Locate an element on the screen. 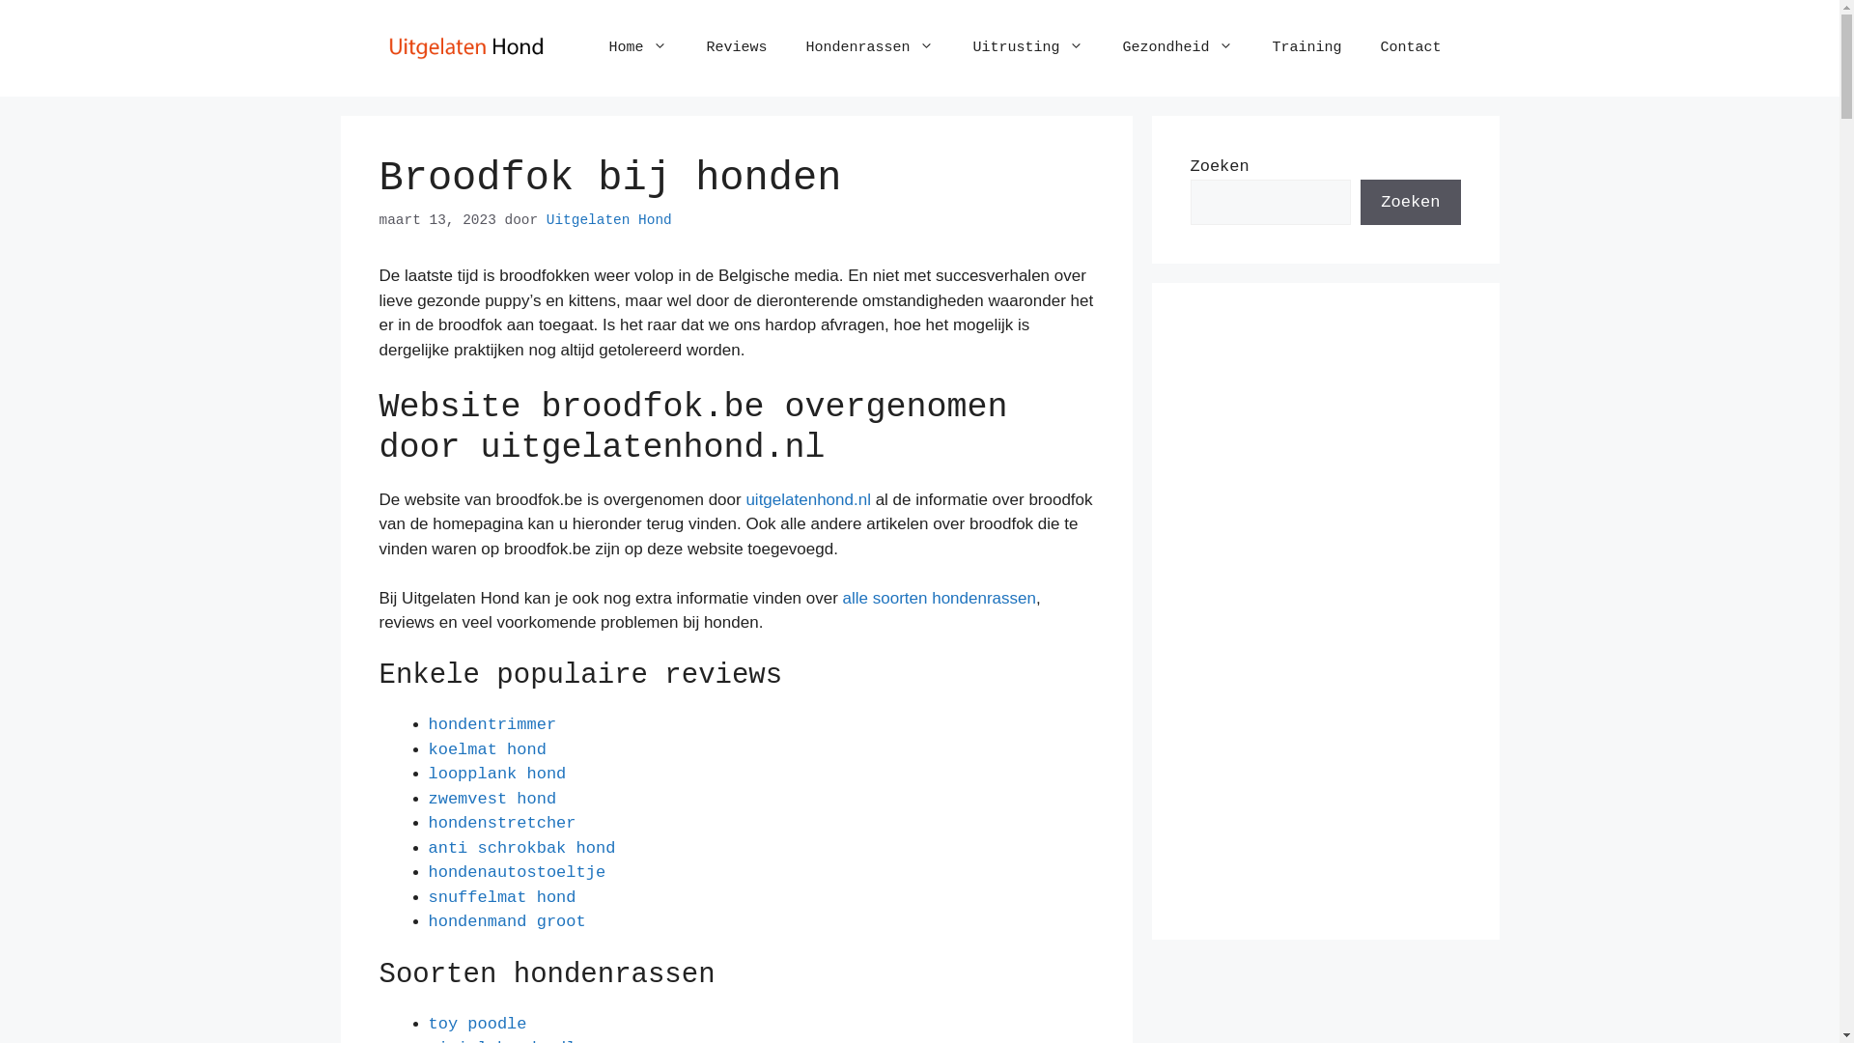 Image resolution: width=1854 pixels, height=1043 pixels. hondenautostoeltje is located at coordinates (518, 872).